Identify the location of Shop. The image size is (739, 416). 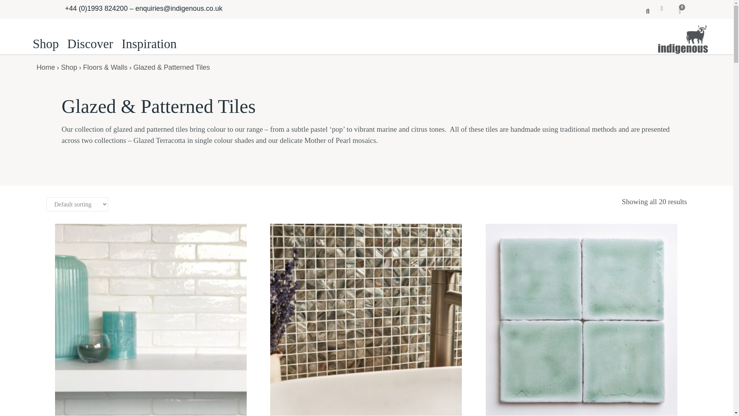
(69, 67).